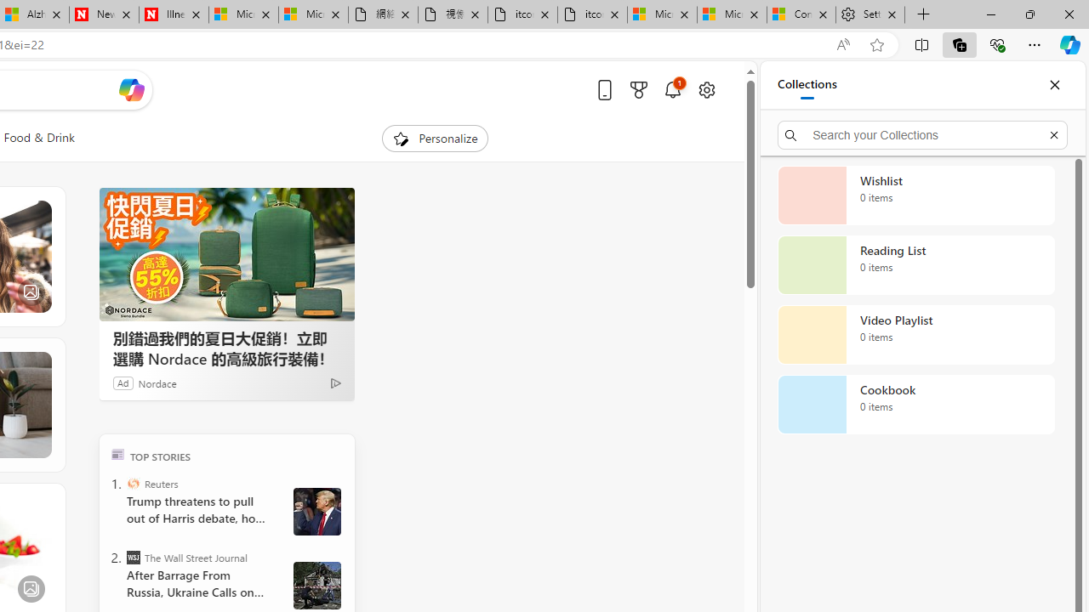 The image size is (1089, 612). I want to click on Cookbook collection, 0 items, so click(915, 405).